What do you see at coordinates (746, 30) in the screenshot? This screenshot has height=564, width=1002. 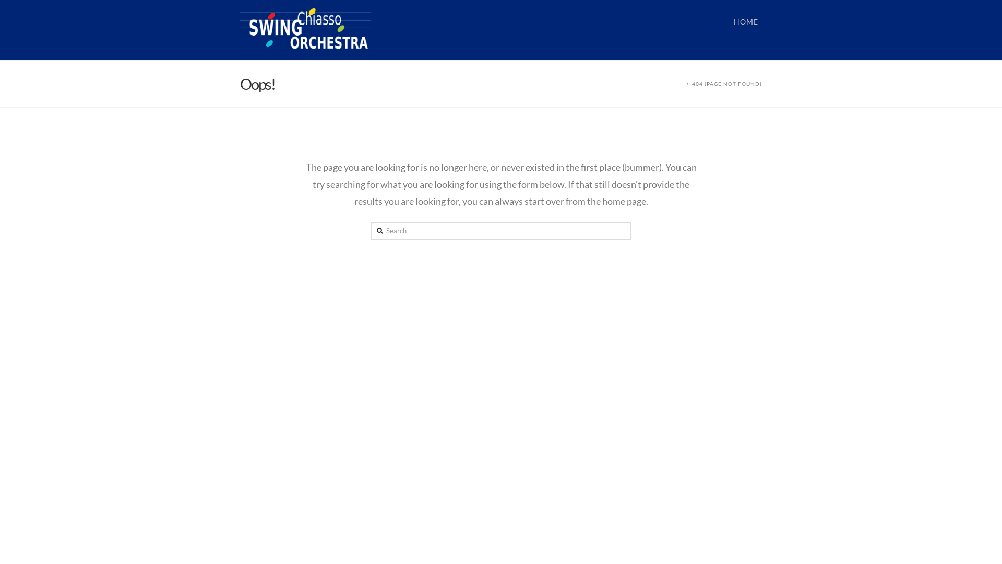 I see `HOME` at bounding box center [746, 30].